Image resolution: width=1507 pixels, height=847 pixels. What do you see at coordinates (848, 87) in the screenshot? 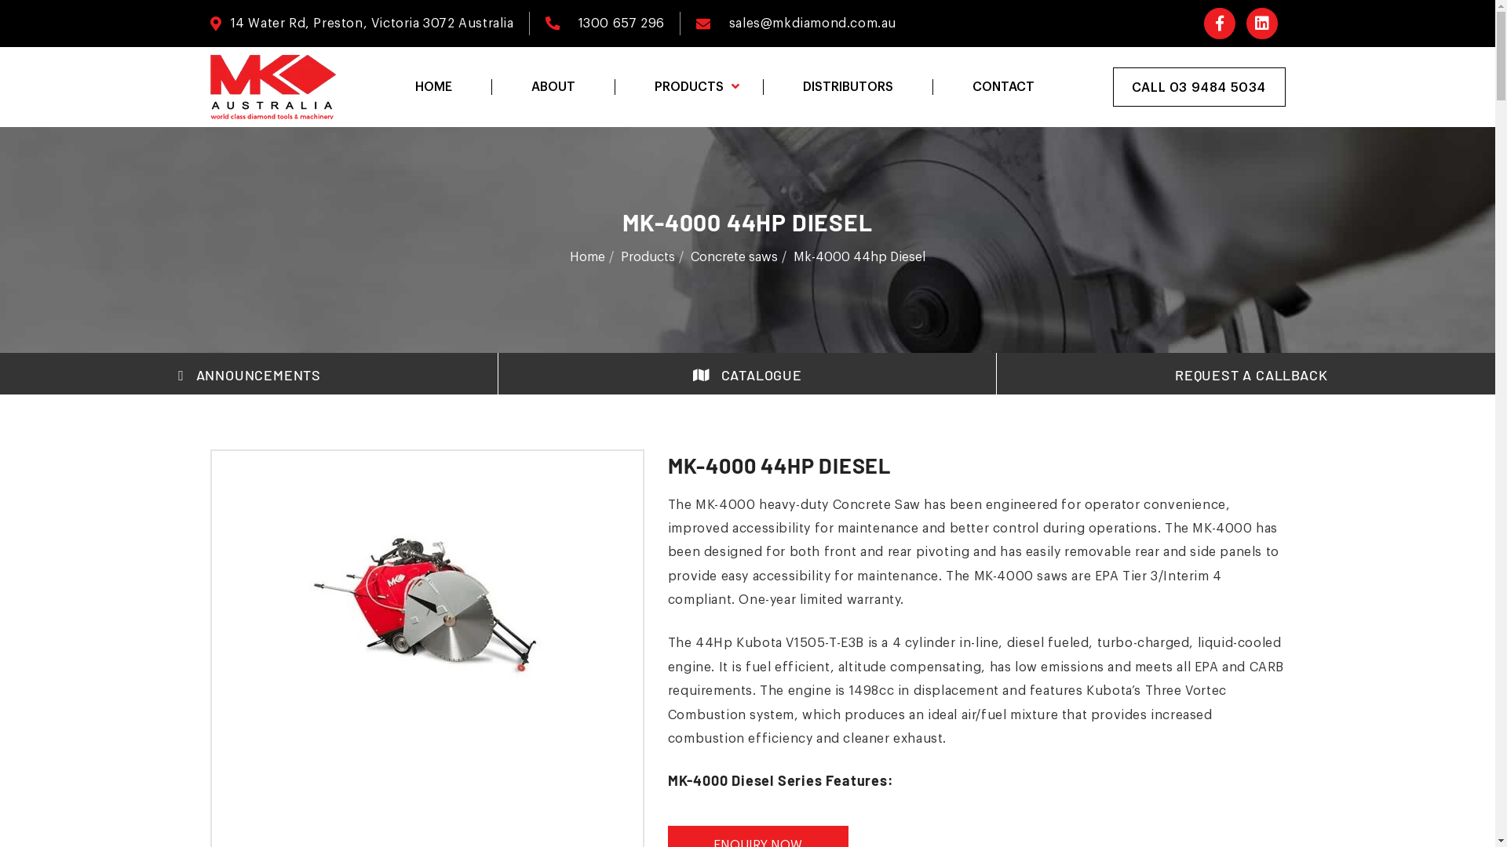
I see `DISTRIBUTORS` at bounding box center [848, 87].